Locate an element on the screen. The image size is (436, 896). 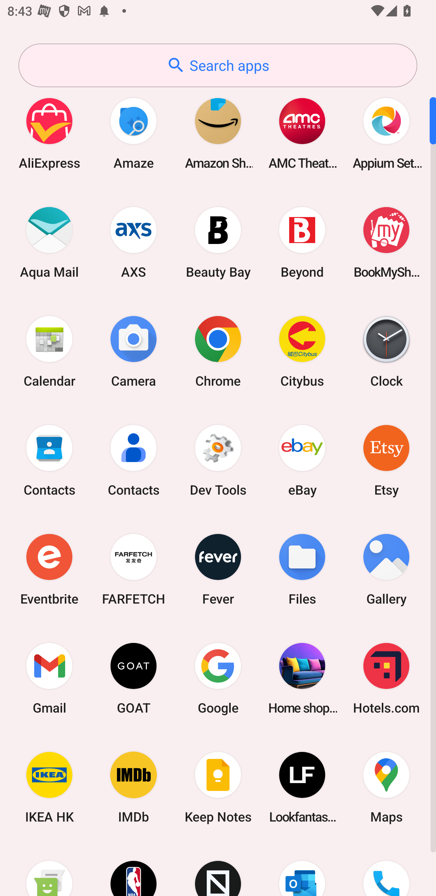
Chrome is located at coordinates (218, 351).